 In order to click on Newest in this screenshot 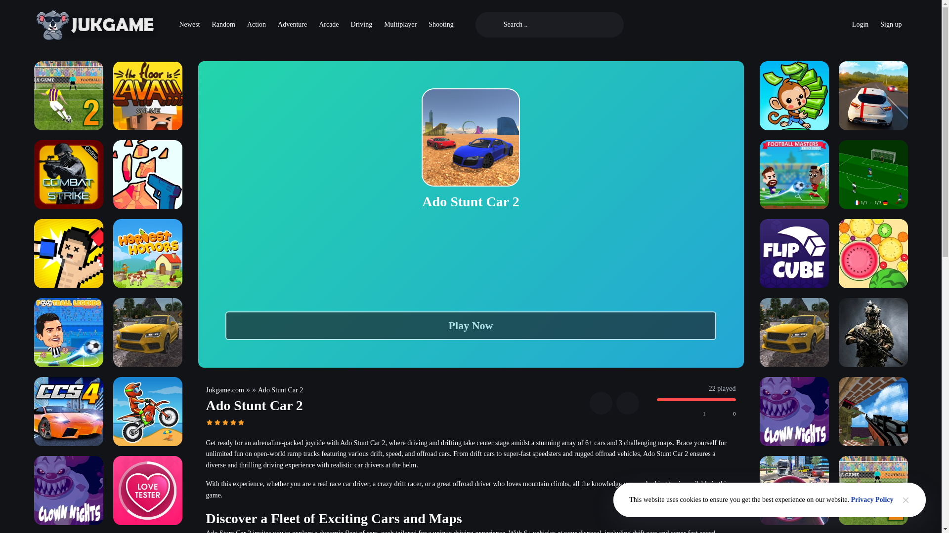, I will do `click(189, 25)`.